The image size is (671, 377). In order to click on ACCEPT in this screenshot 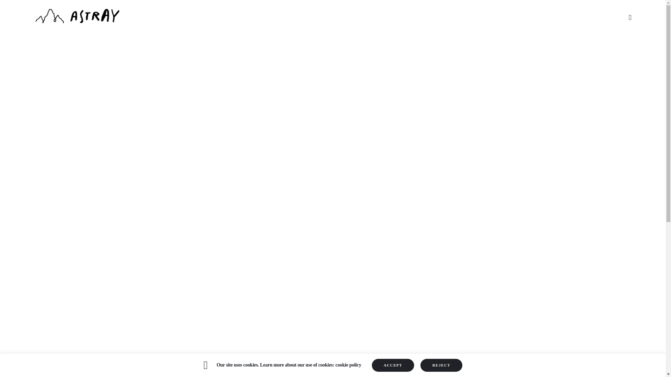, I will do `click(393, 365)`.